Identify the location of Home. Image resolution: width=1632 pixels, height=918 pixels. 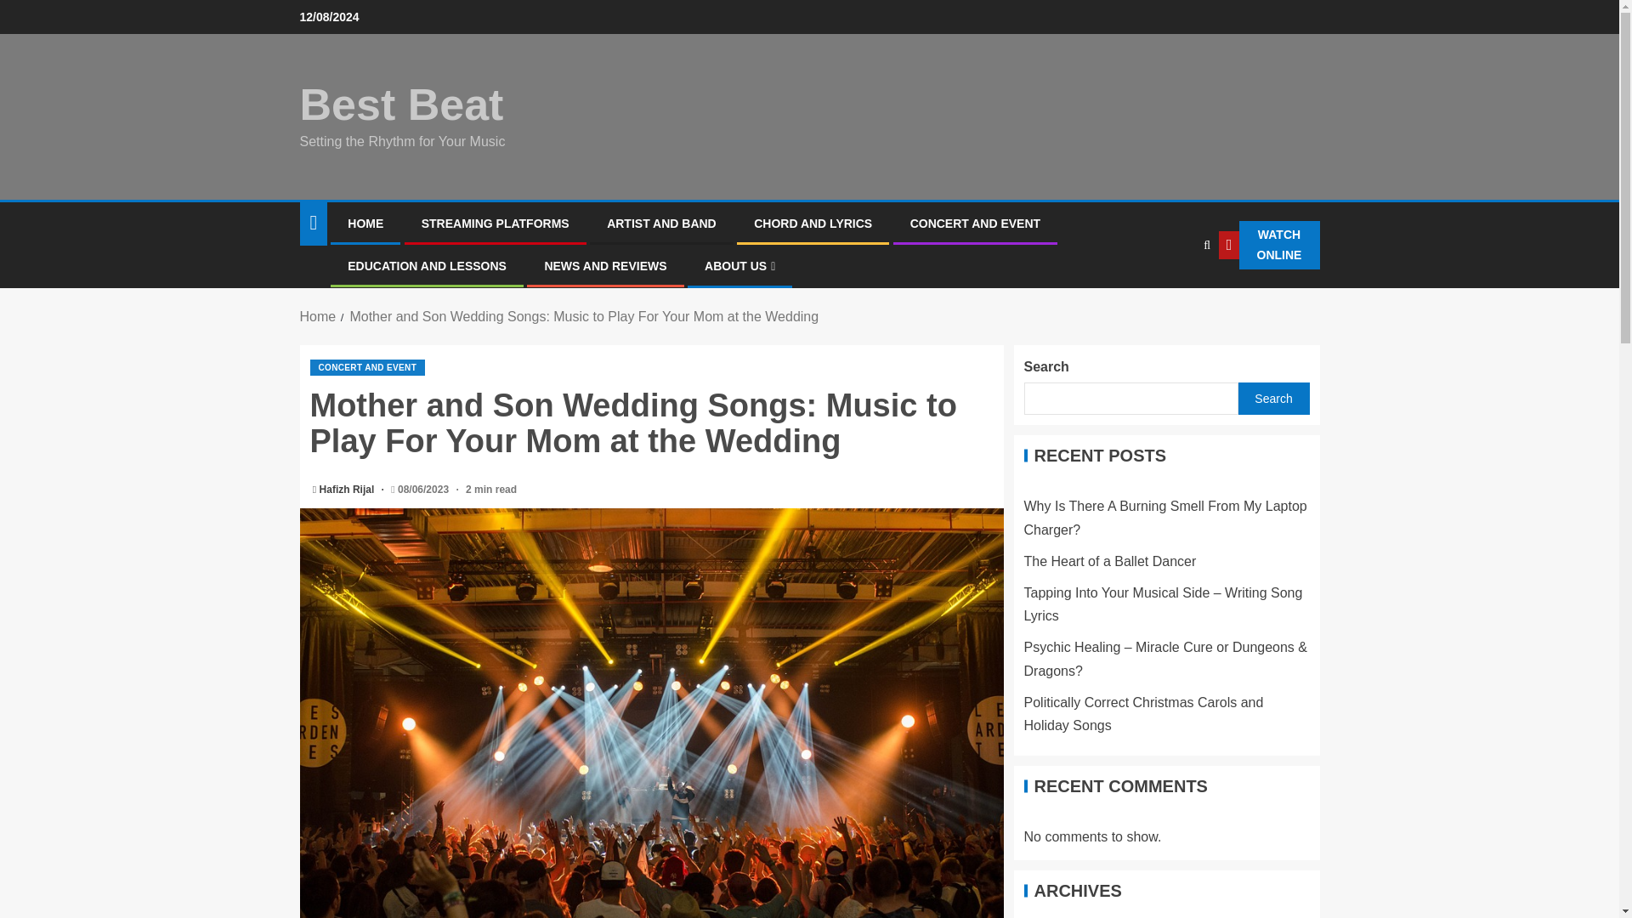
(317, 316).